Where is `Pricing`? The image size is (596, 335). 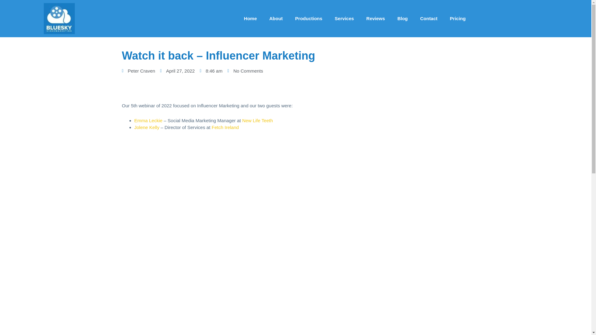 Pricing is located at coordinates (458, 19).